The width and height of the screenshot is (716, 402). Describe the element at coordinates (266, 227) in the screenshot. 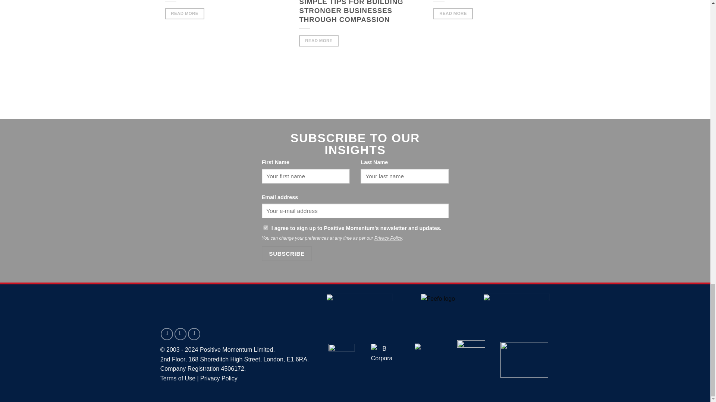

I see `1` at that location.